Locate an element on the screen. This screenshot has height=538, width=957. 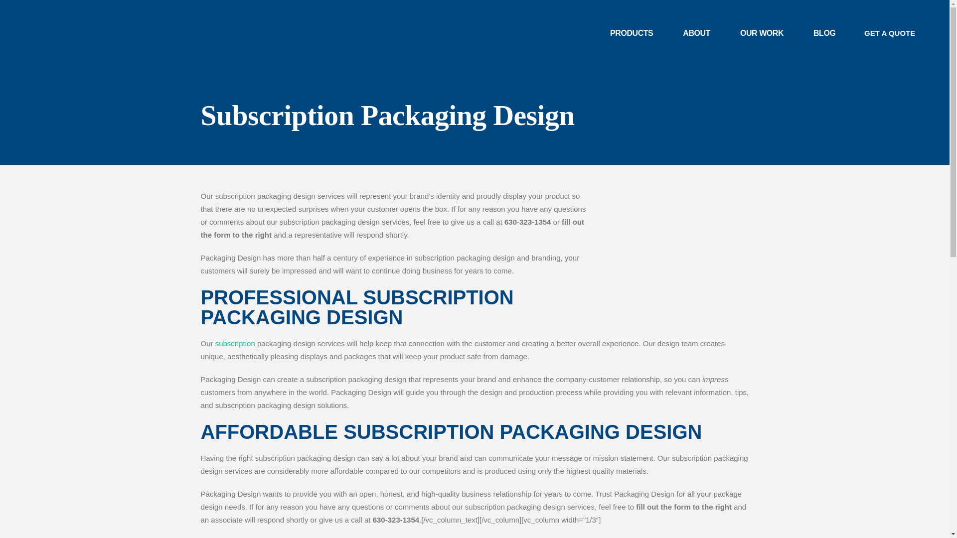
PRODUCTS is located at coordinates (631, 33).